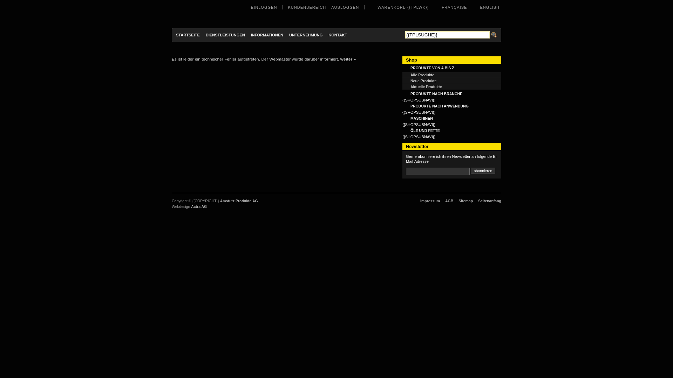 The height and width of the screenshot is (378, 673). Describe the element at coordinates (264, 7) in the screenshot. I see `EINLOGGEN` at that location.